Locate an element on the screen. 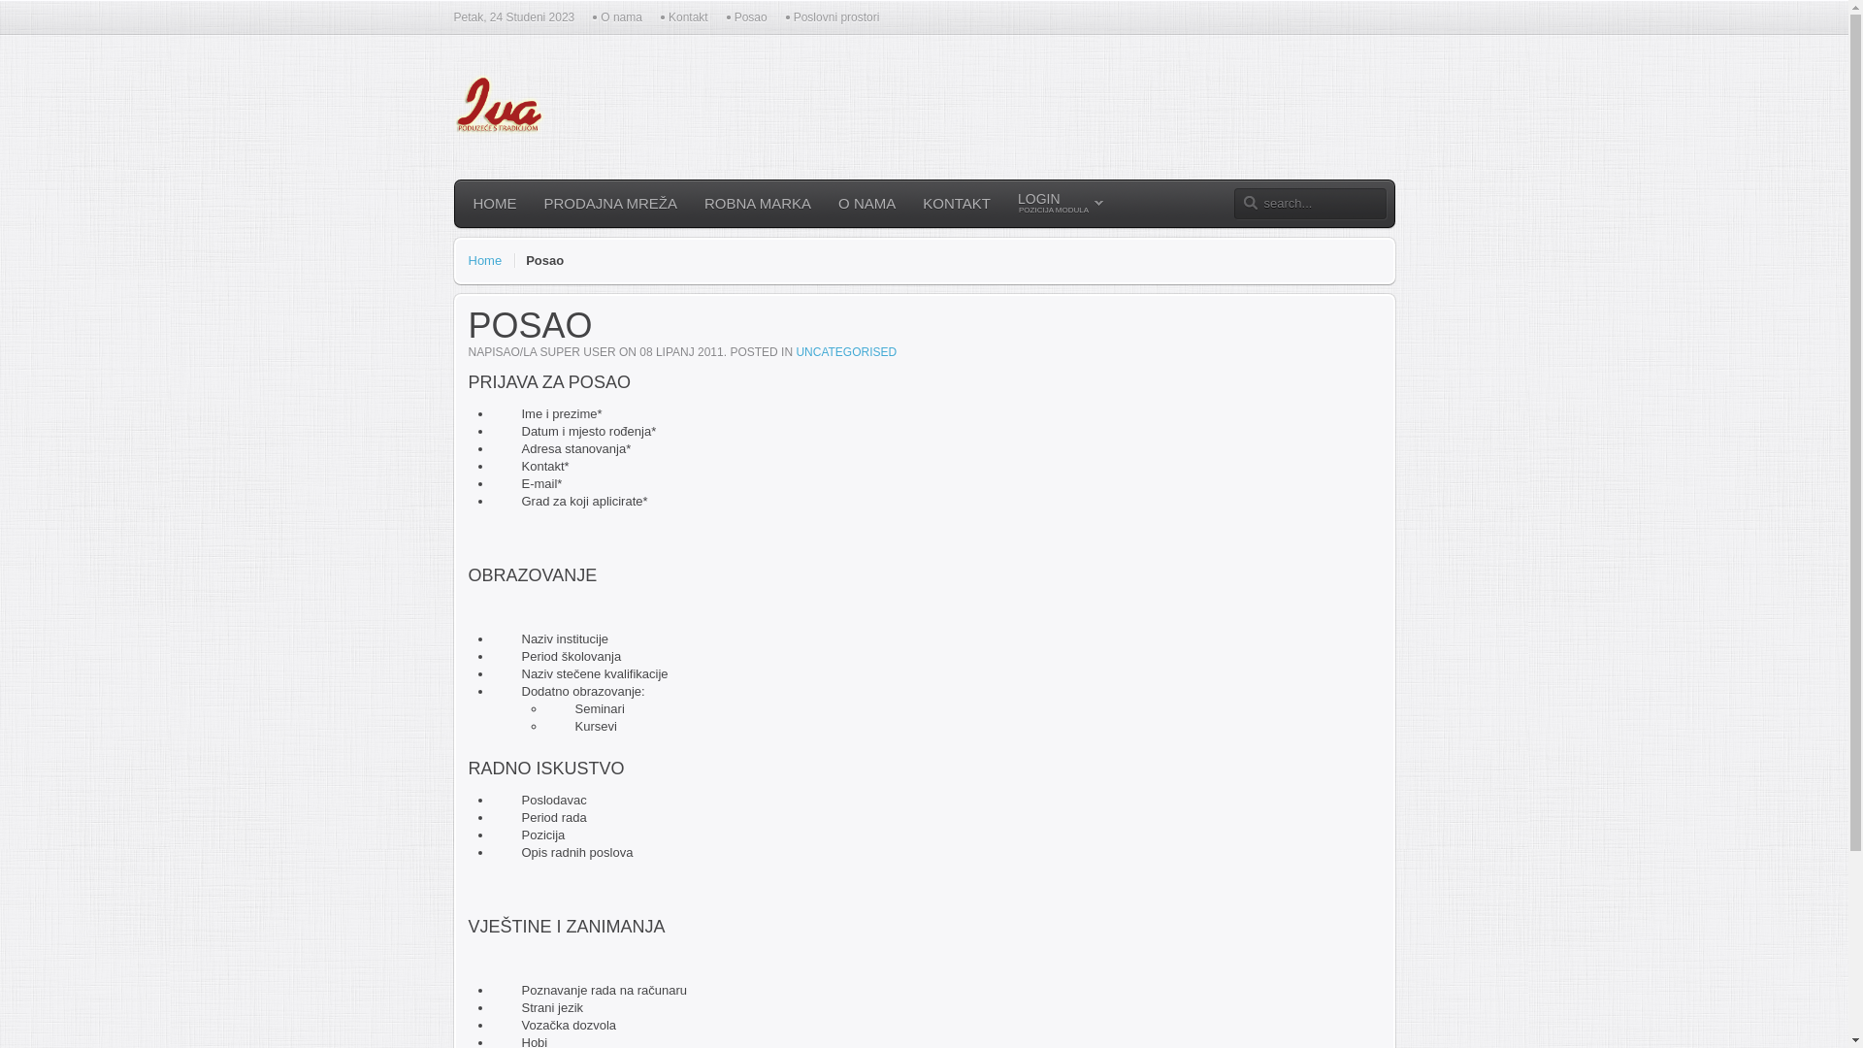 The width and height of the screenshot is (1863, 1048). Home is located at coordinates (492, 261).